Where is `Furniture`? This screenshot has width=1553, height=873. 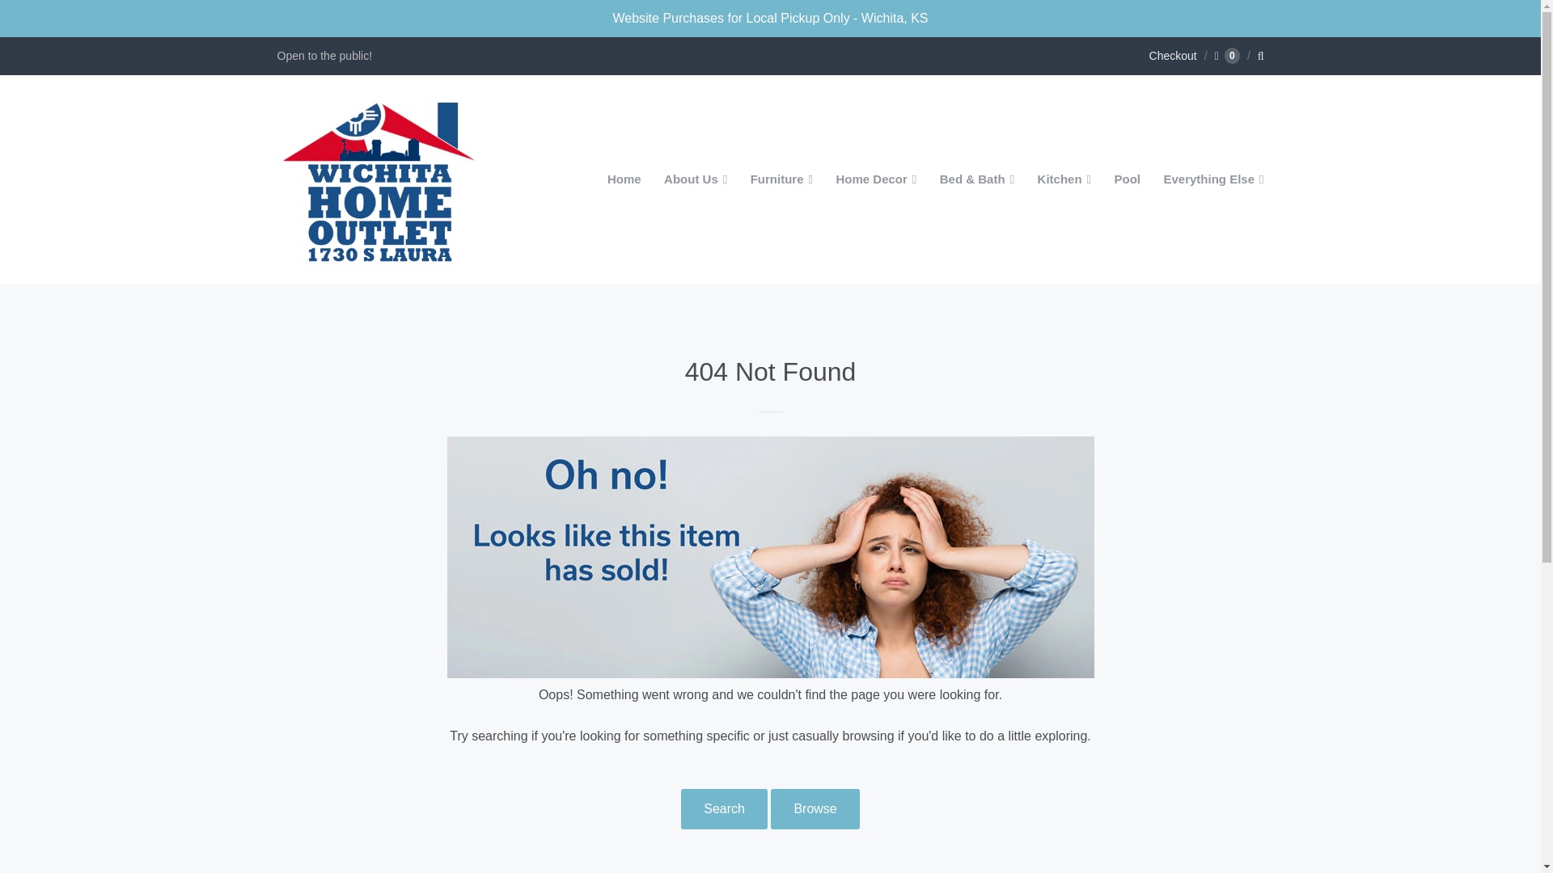 Furniture is located at coordinates (781, 179).